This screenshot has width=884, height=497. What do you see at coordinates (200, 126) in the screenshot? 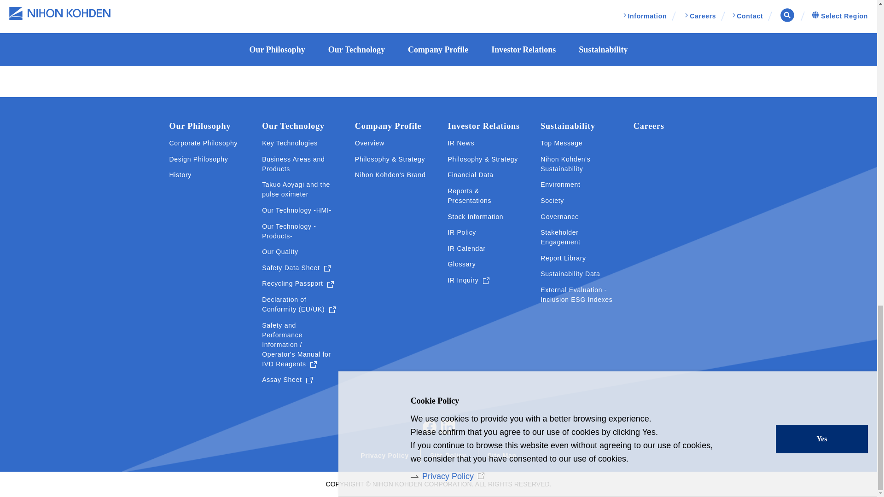
I see `Our Philosophy` at bounding box center [200, 126].